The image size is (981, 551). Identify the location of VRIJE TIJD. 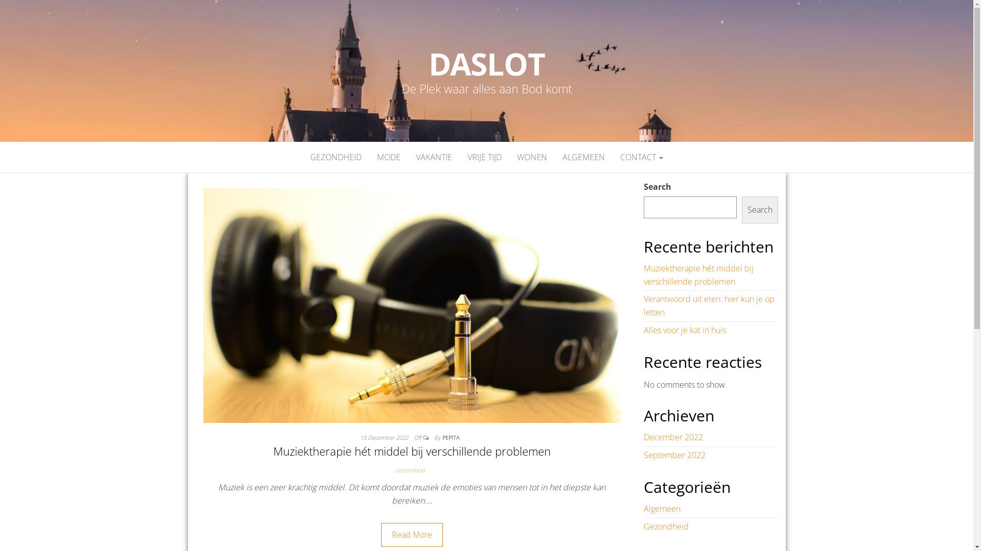
(484, 157).